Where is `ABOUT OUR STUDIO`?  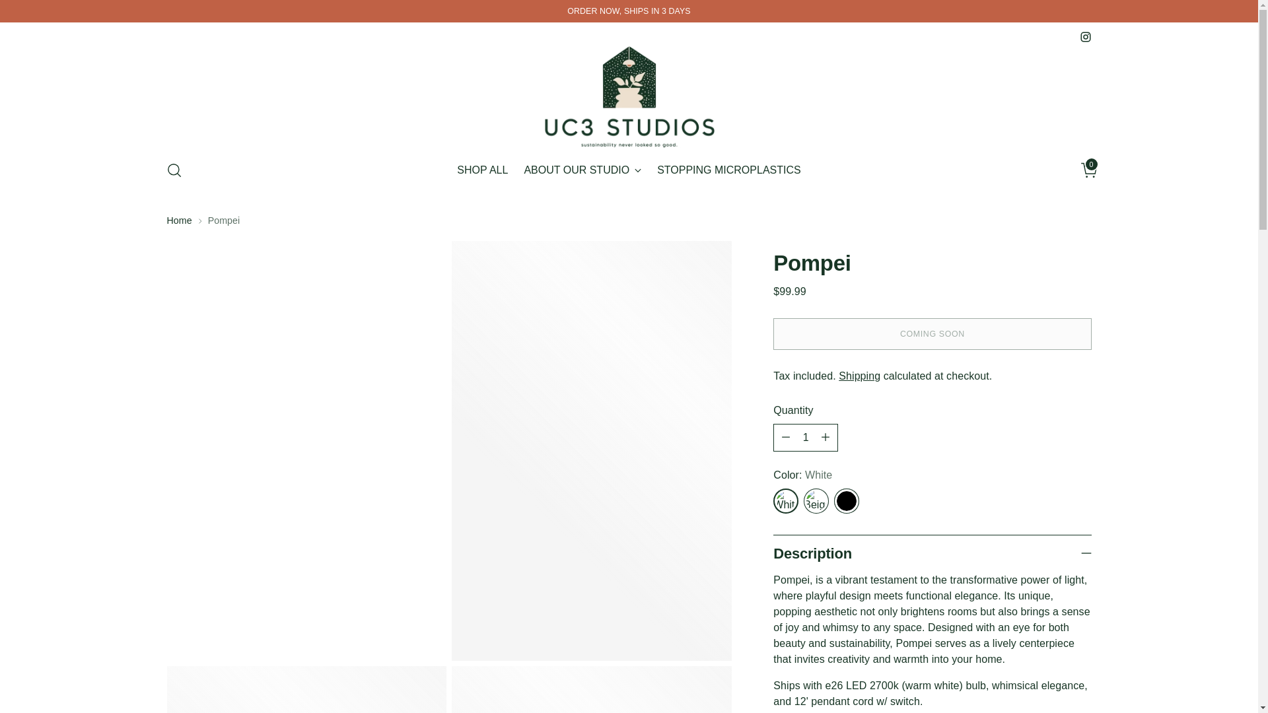
ABOUT OUR STUDIO is located at coordinates (582, 170).